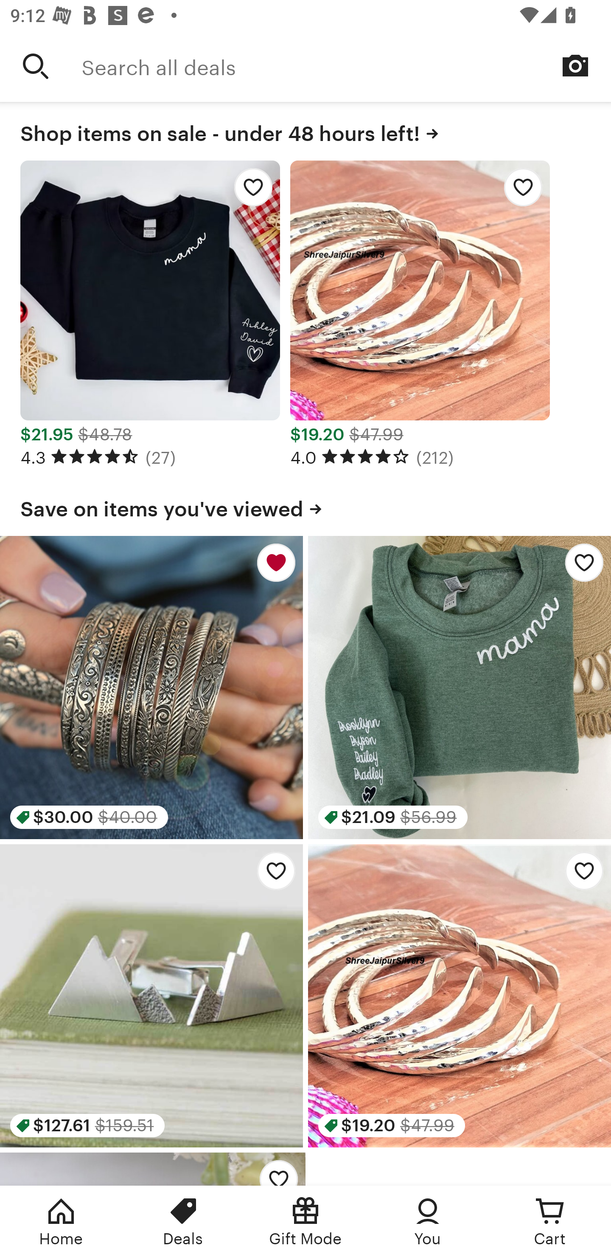 This screenshot has width=611, height=1257. I want to click on Shop items on sale - under 48 hours left!, so click(305, 131).